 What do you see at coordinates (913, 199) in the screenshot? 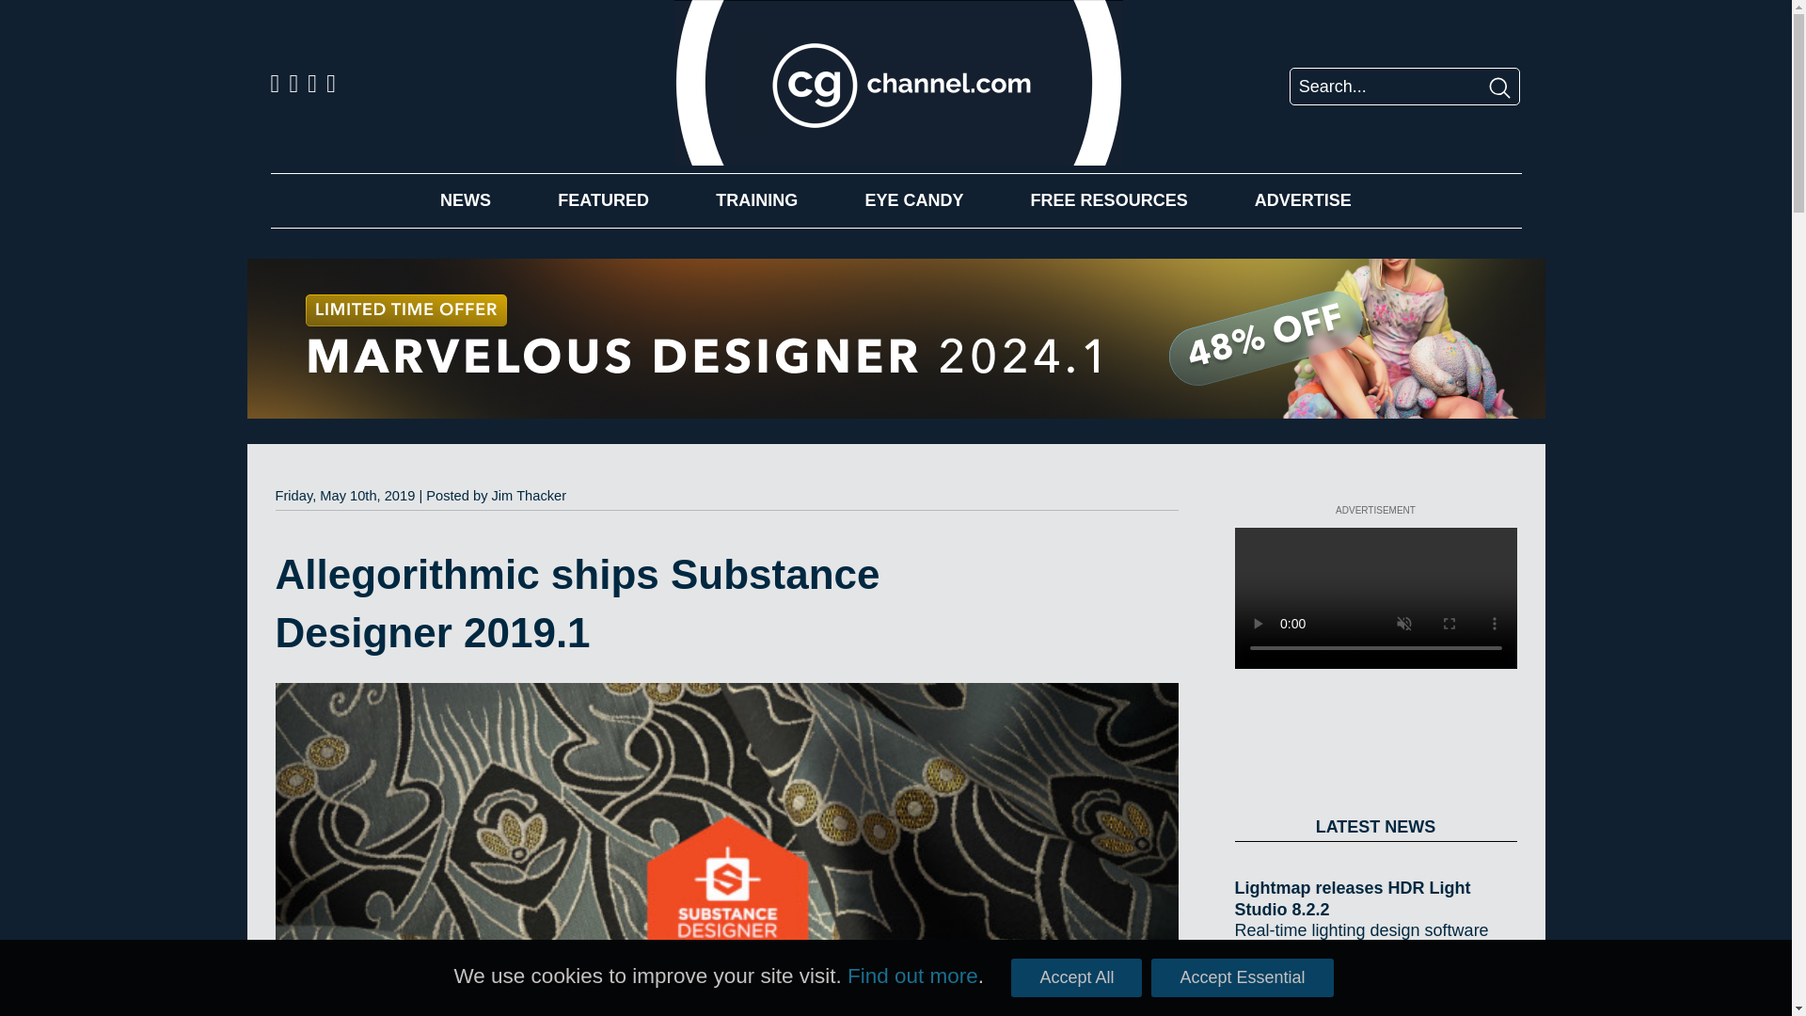
I see `EYE CANDY` at bounding box center [913, 199].